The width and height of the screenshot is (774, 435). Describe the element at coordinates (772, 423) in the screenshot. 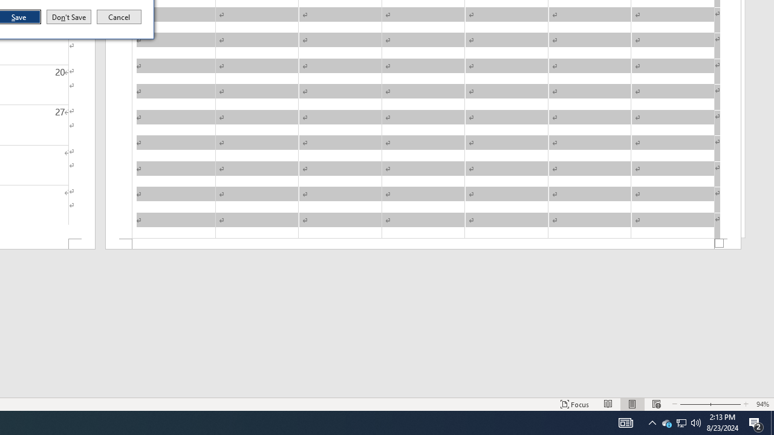

I see `Show desktop` at that location.